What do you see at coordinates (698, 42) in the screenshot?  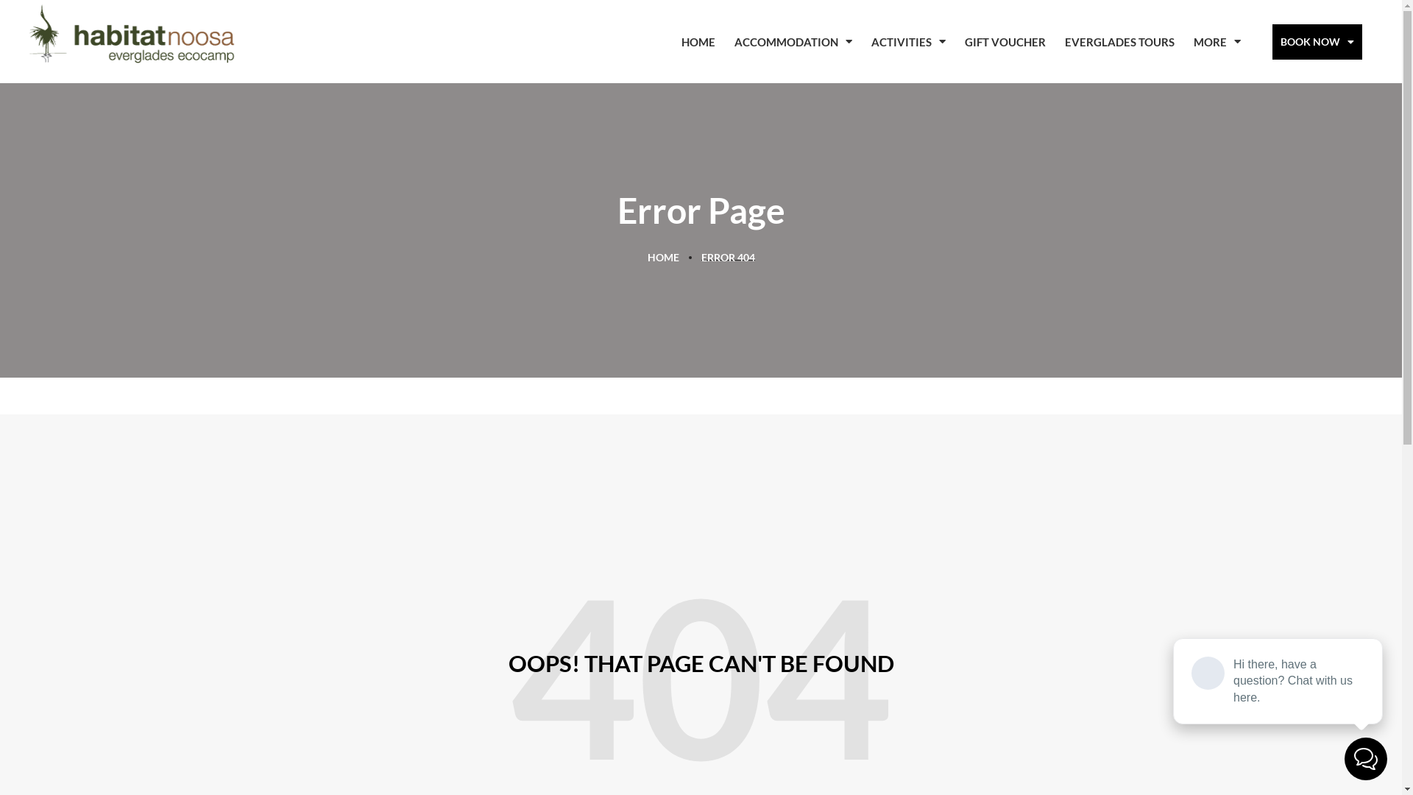 I see `HOME` at bounding box center [698, 42].